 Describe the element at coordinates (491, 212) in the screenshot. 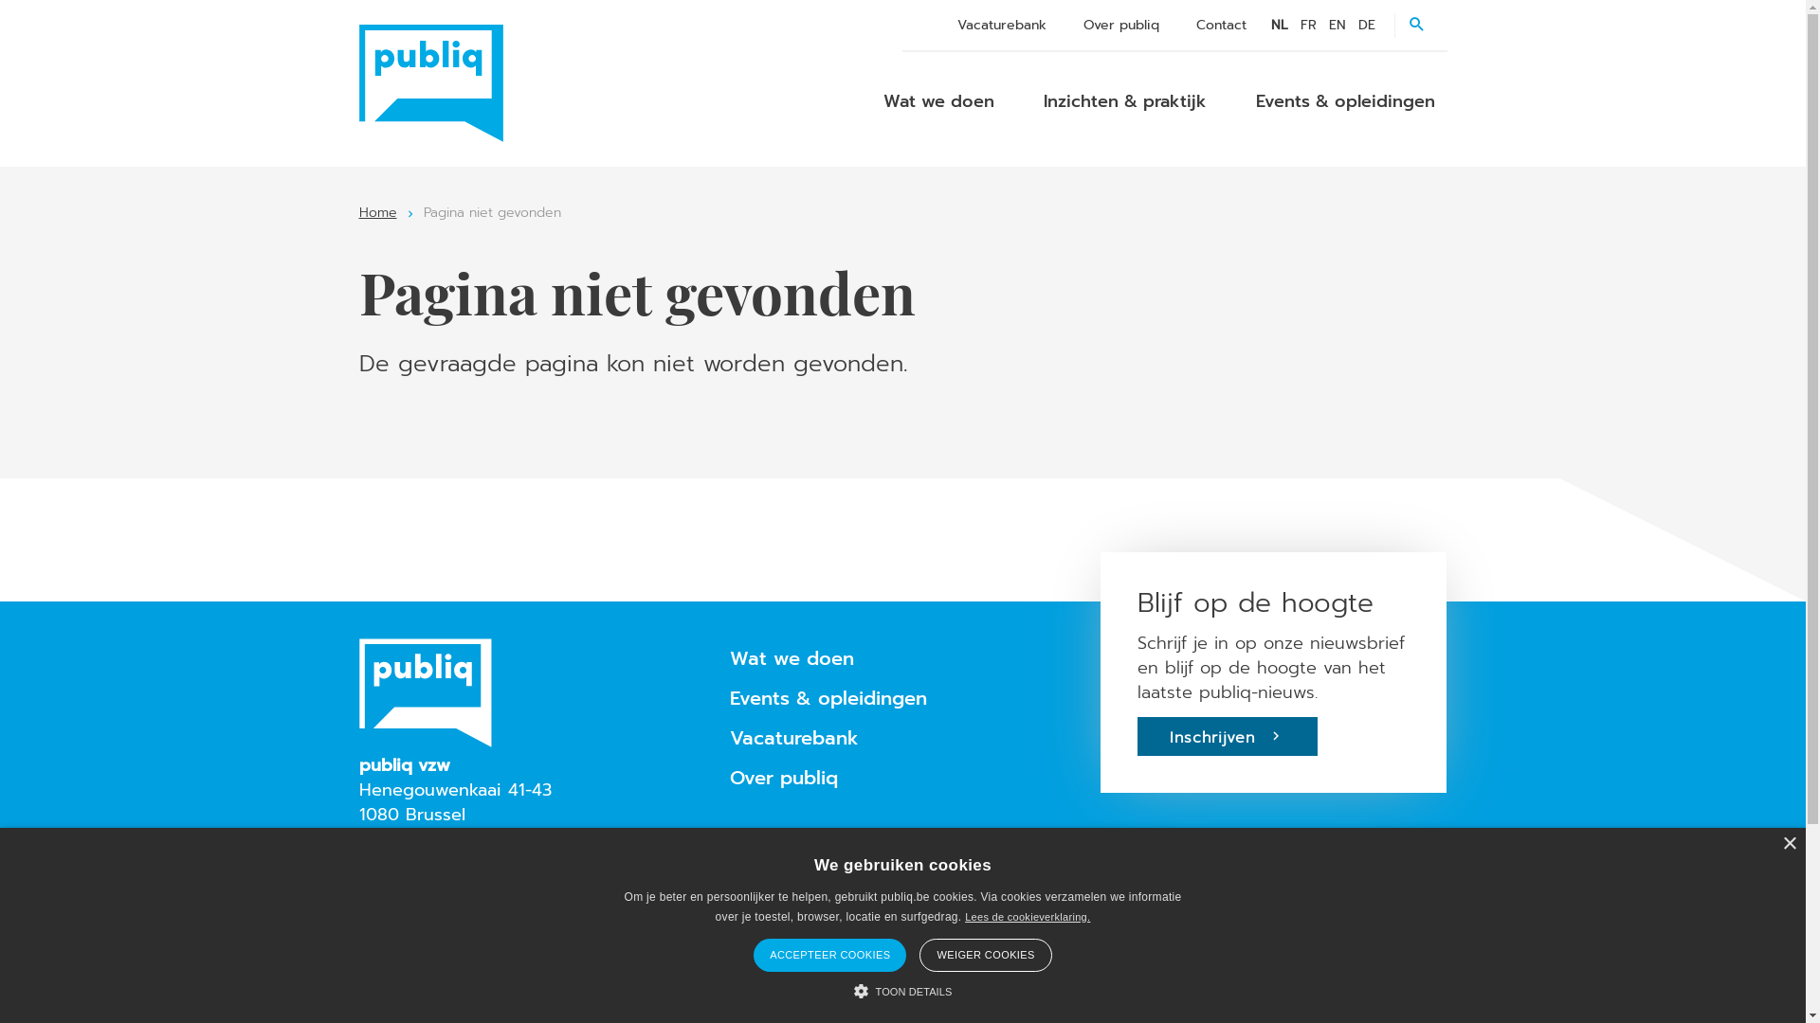

I see `Pagina niet gevonden` at that location.